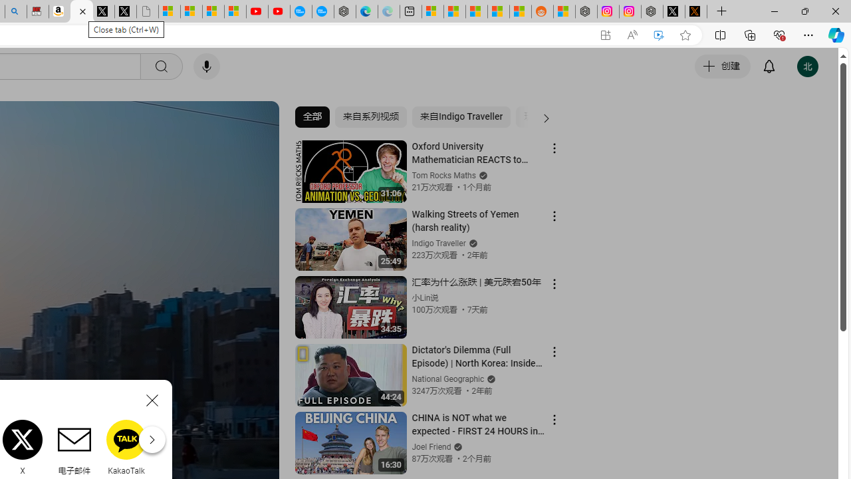  I want to click on Nordace (@NordaceOfficial) / X, so click(674, 12).